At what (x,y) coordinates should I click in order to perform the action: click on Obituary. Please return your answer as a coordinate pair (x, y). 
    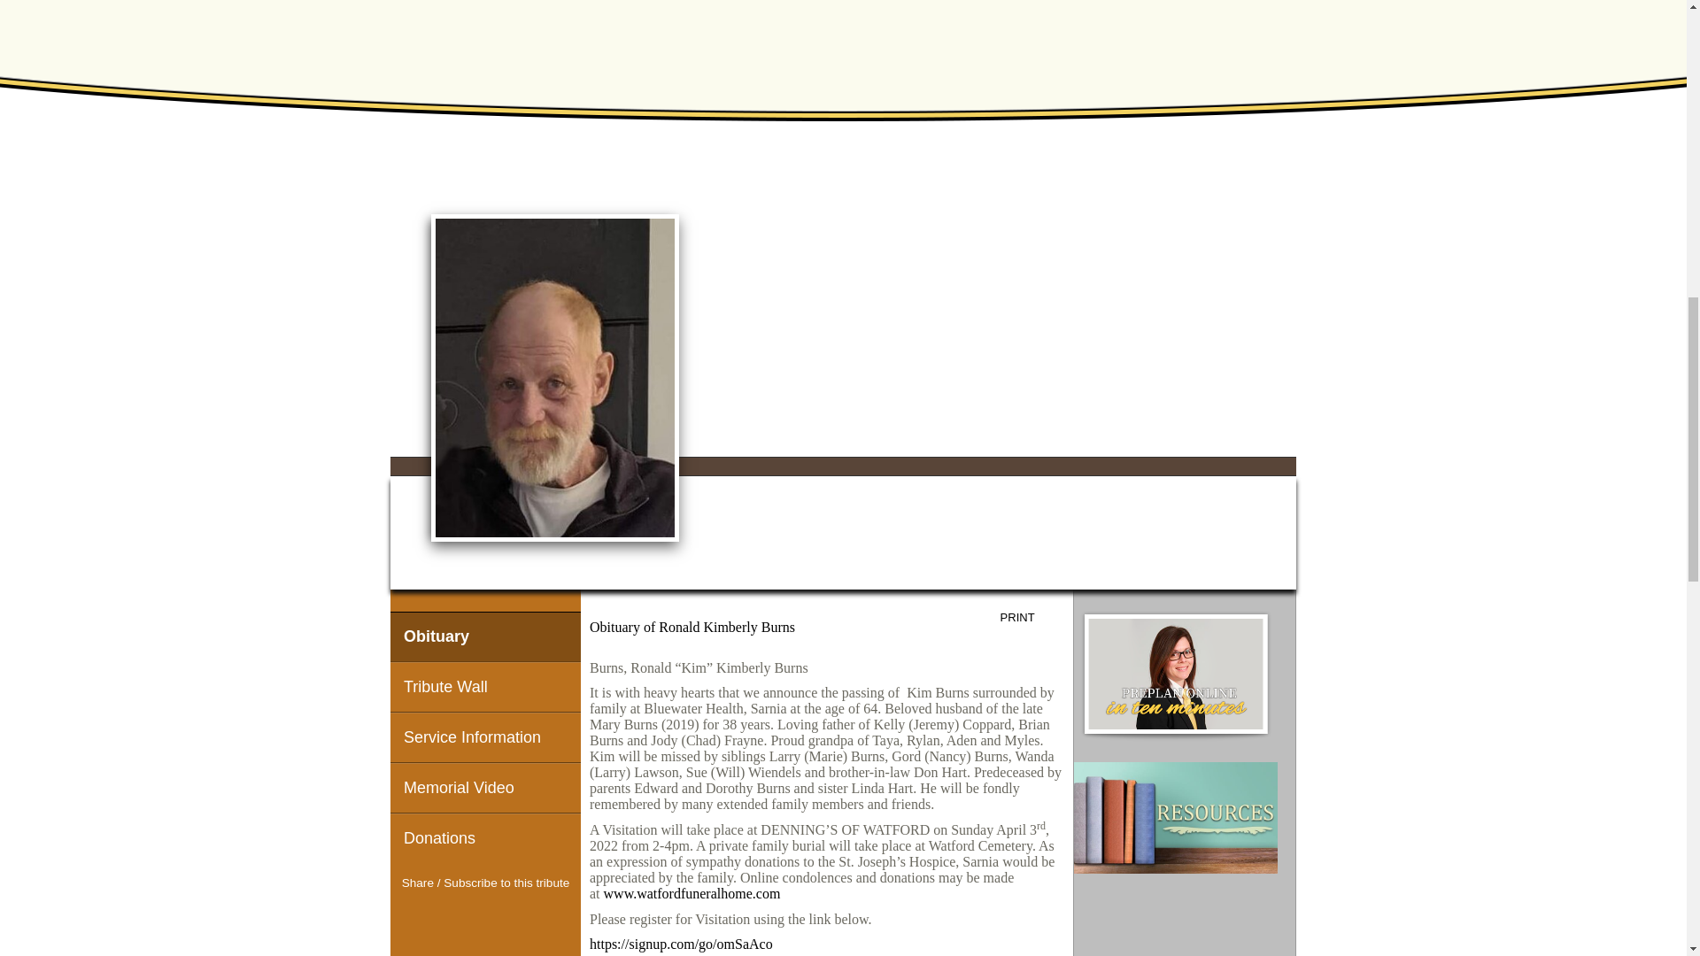
    Looking at the image, I should click on (485, 637).